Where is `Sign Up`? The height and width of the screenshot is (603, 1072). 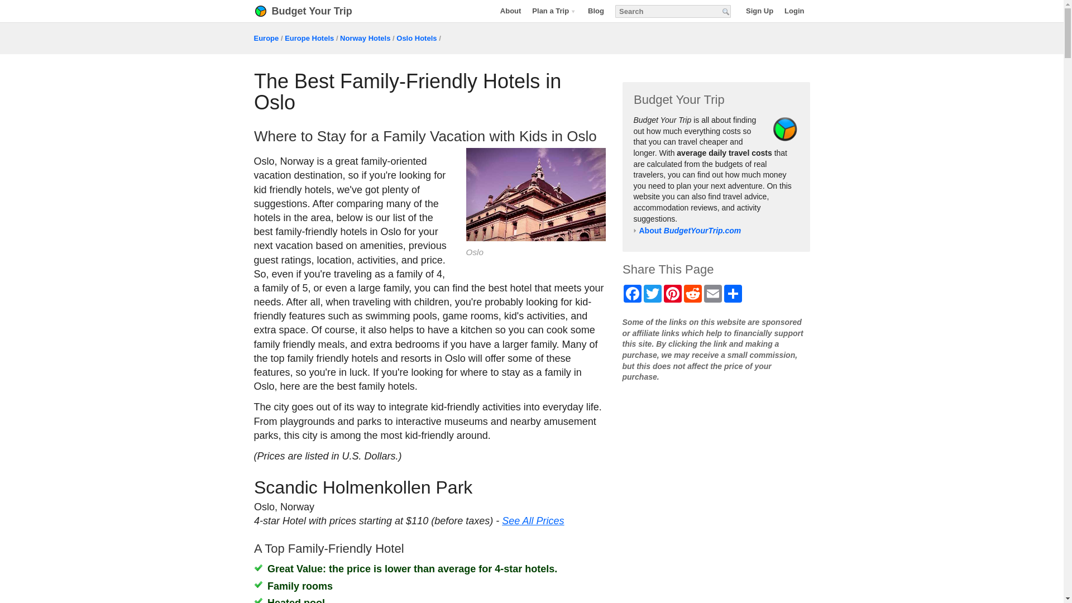
Sign Up is located at coordinates (759, 11).